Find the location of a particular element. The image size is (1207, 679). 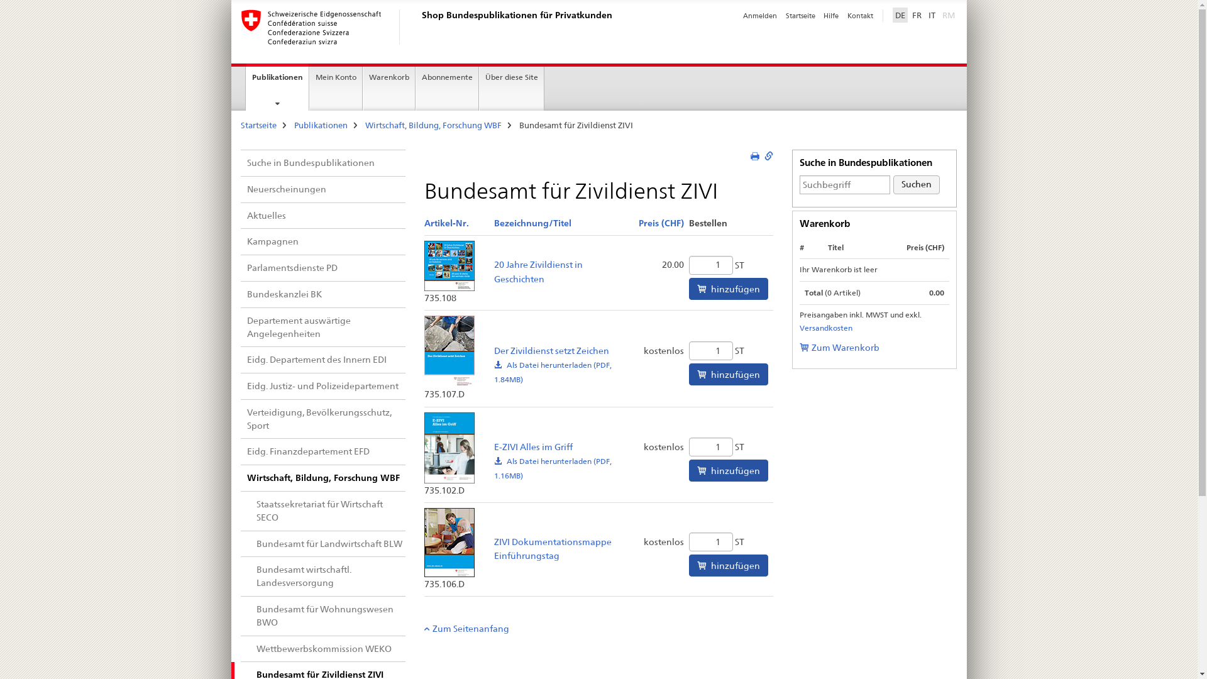

Menge is located at coordinates (711, 447).